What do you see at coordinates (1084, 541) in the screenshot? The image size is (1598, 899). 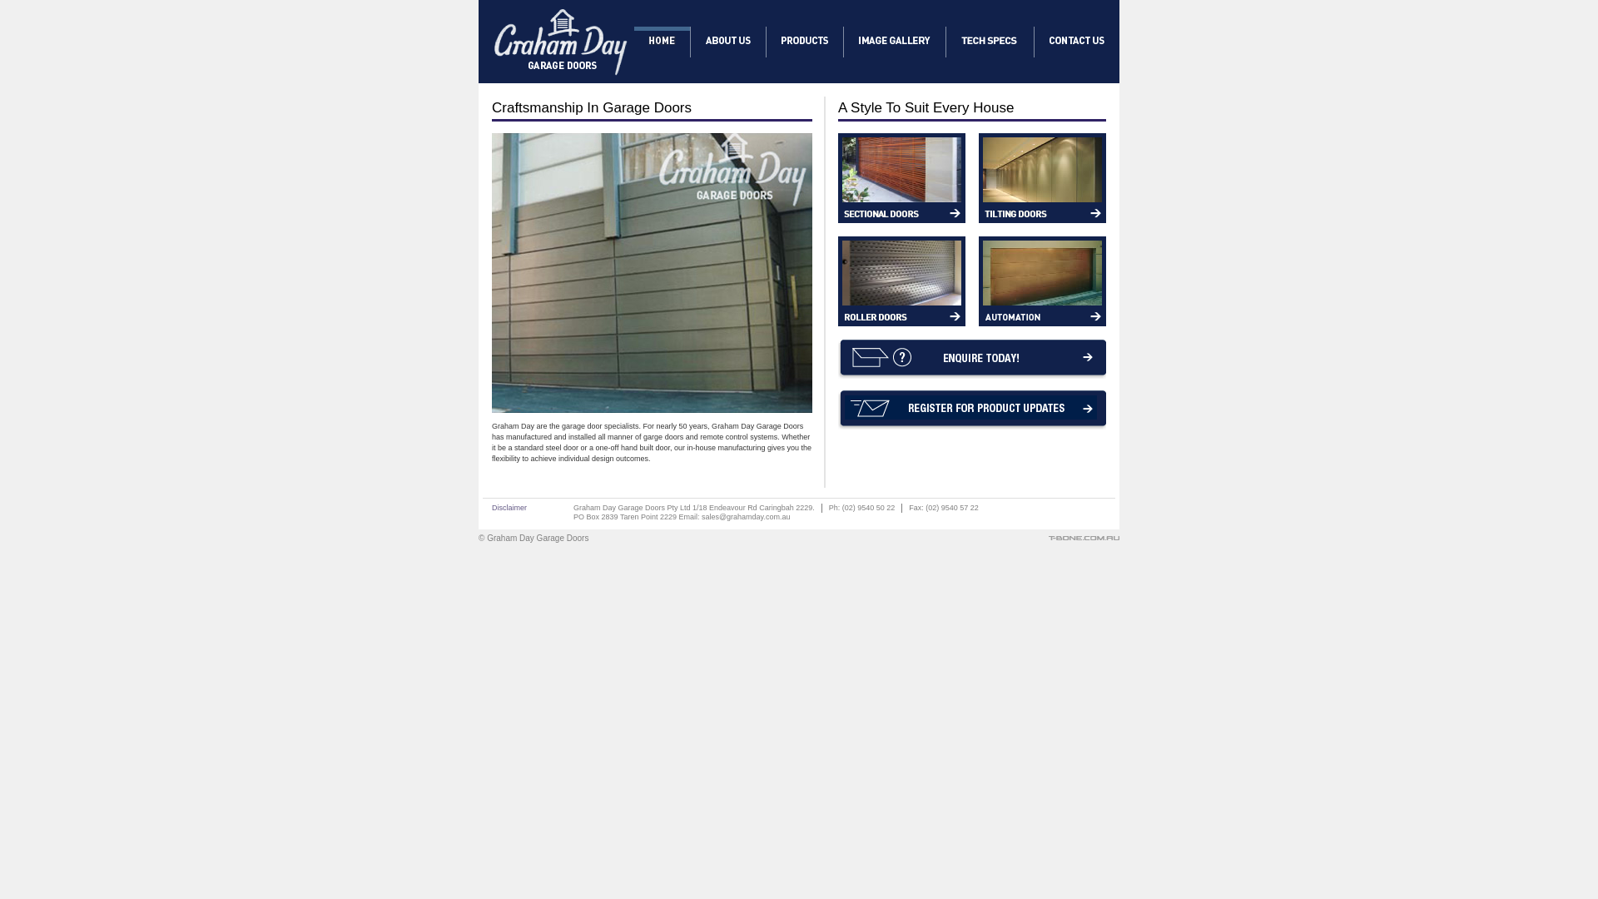 I see `Designers and Developers of Internet & Software Solutions` at bounding box center [1084, 541].